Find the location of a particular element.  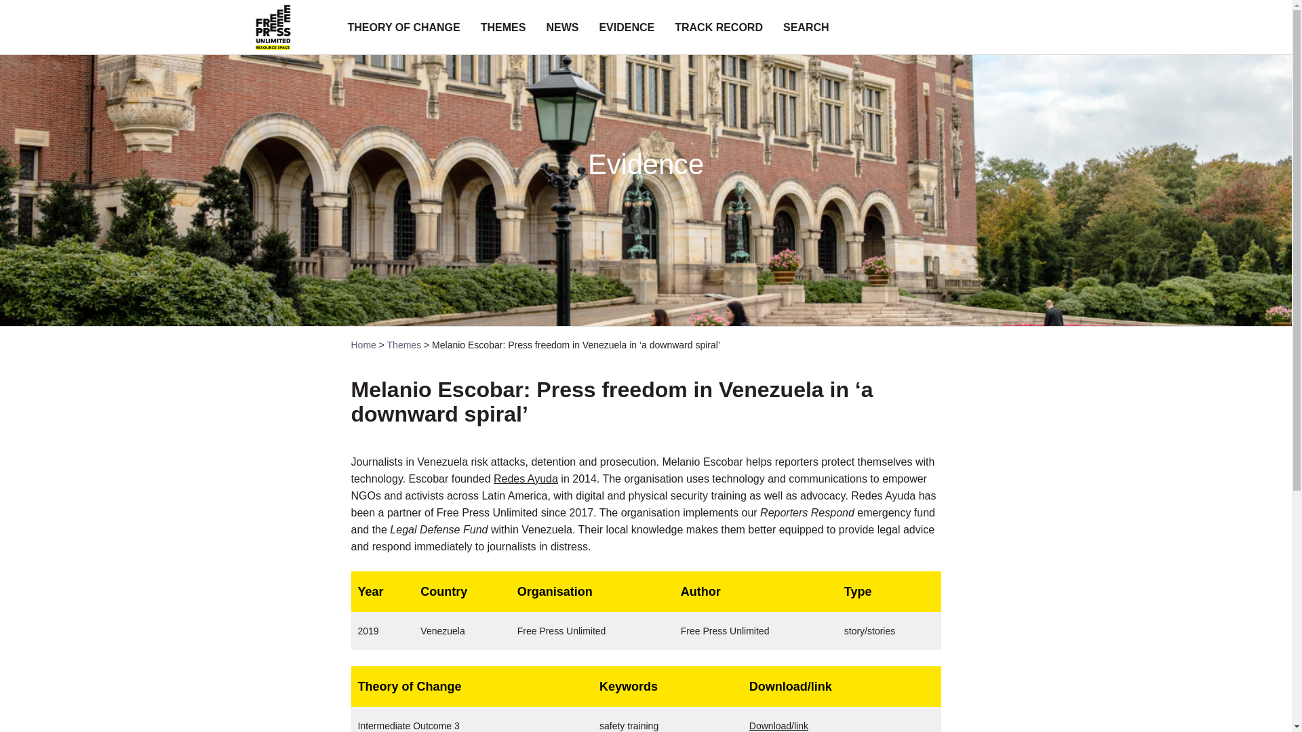

THEMES is located at coordinates (503, 27).